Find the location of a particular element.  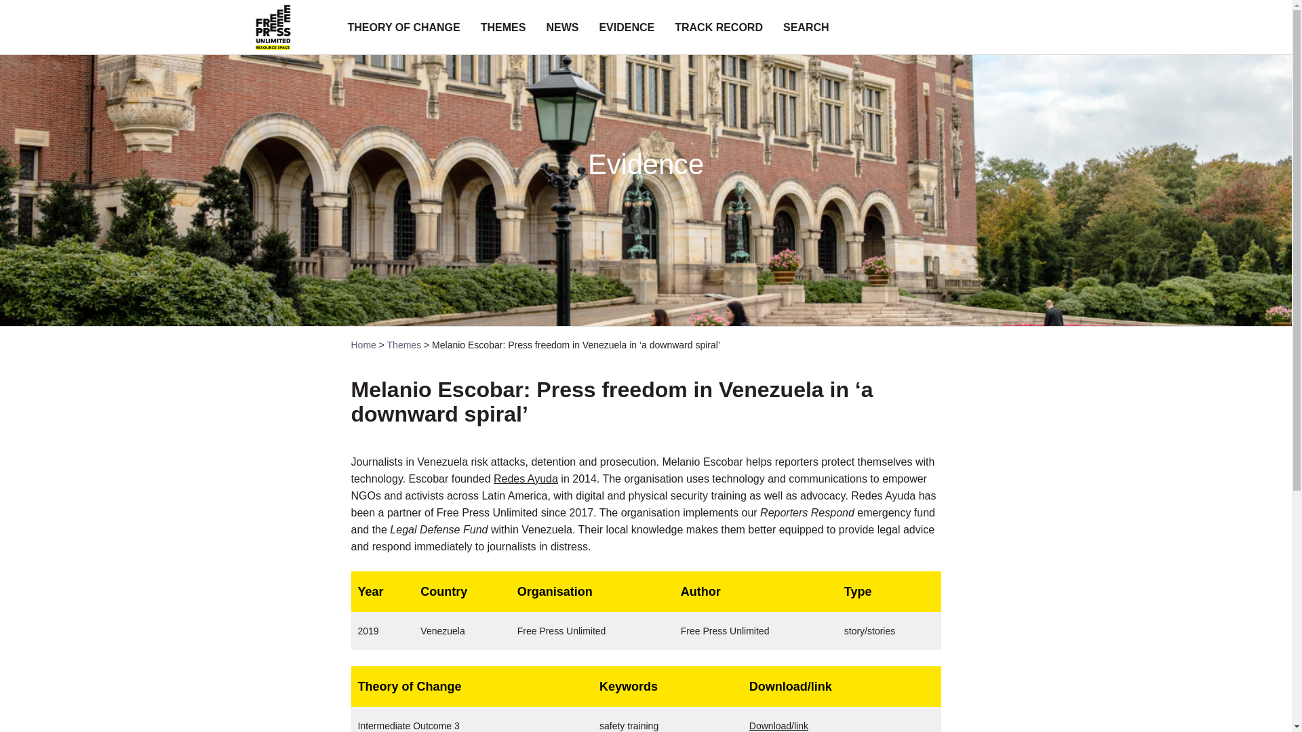

THEMES is located at coordinates (503, 27).